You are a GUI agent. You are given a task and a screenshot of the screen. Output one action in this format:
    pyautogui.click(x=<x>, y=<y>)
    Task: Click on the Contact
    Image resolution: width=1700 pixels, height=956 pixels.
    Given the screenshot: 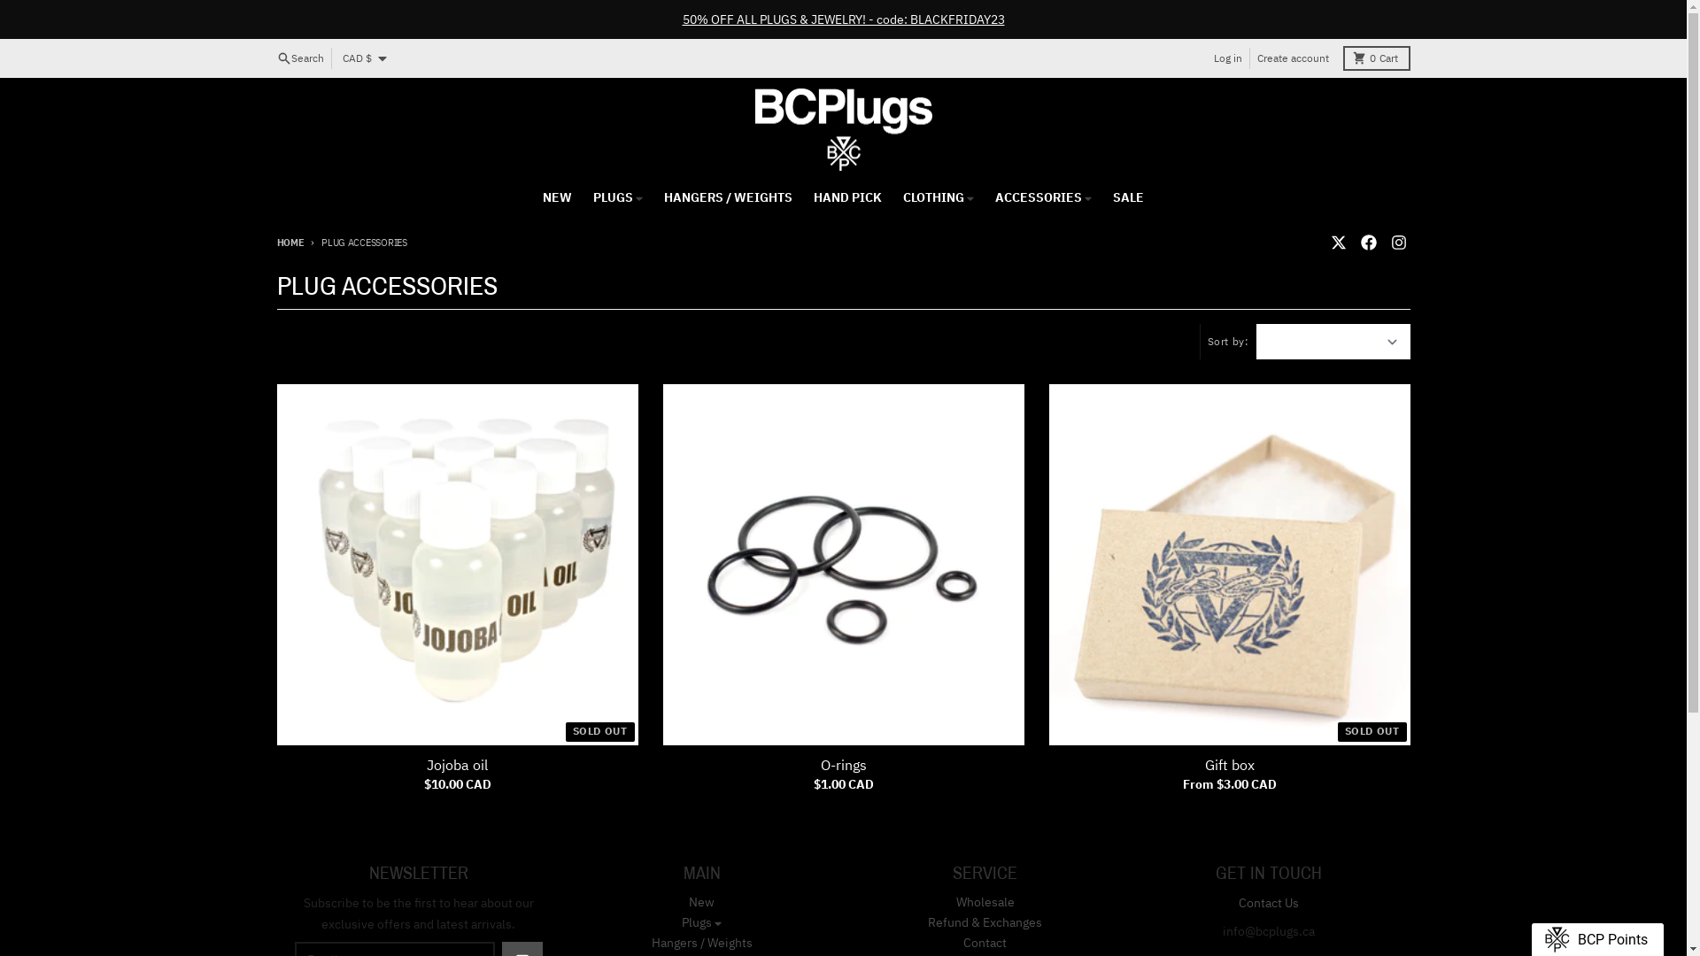 What is the action you would take?
    pyautogui.click(x=985, y=943)
    